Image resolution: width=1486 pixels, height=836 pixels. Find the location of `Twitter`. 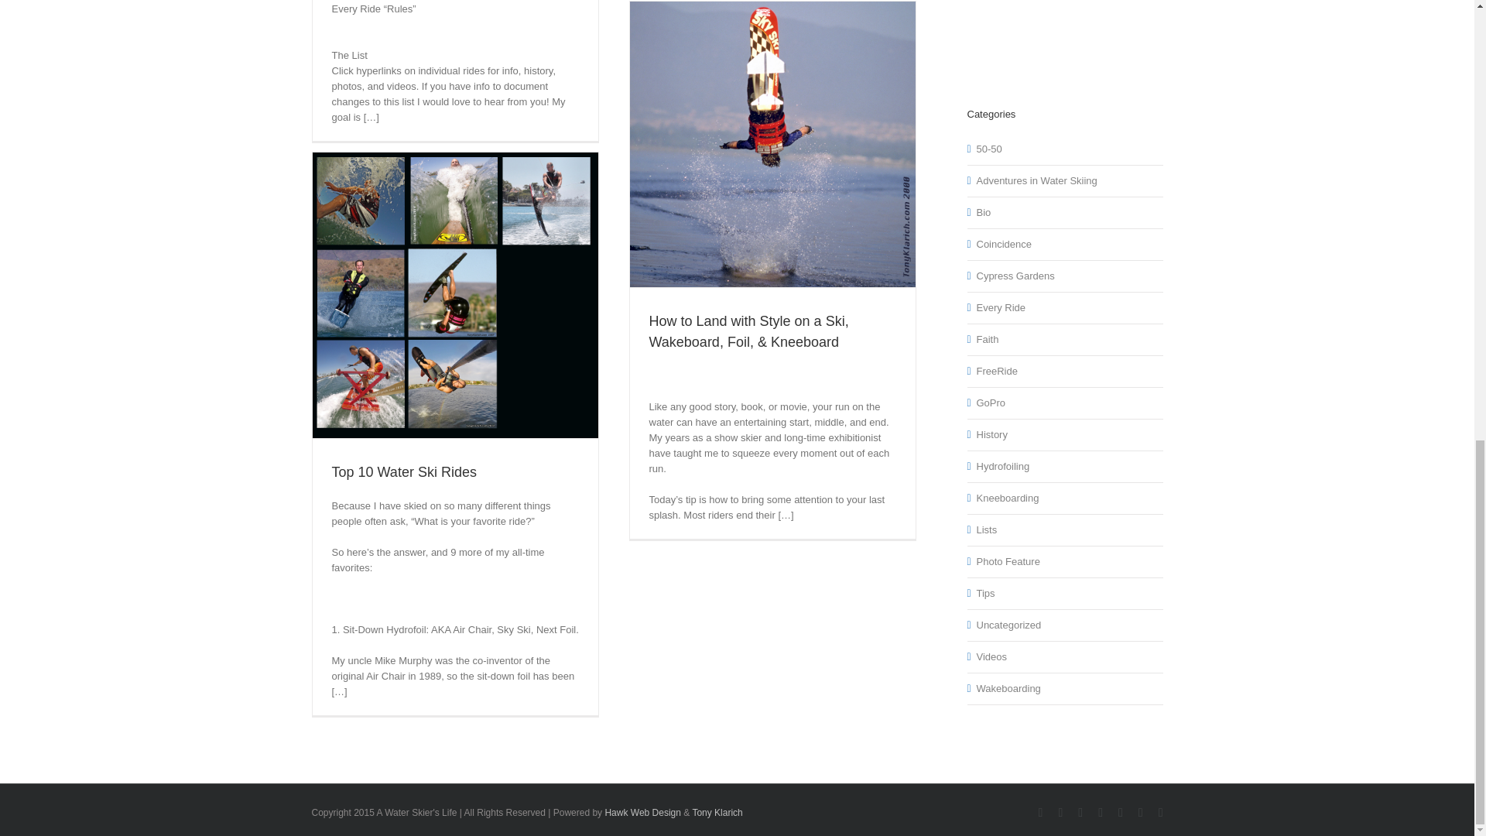

Twitter is located at coordinates (1080, 813).